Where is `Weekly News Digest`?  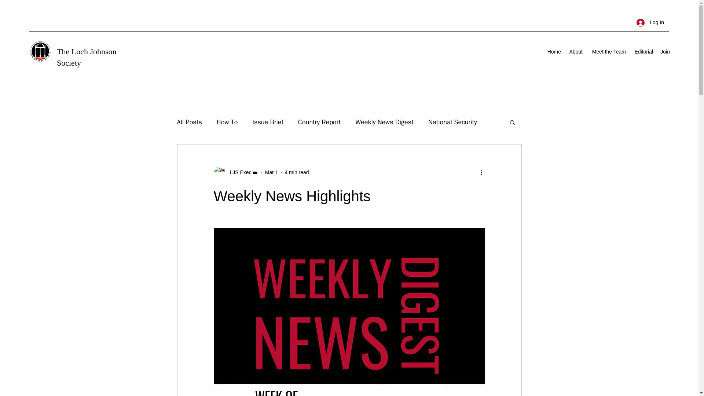
Weekly News Digest is located at coordinates (384, 122).